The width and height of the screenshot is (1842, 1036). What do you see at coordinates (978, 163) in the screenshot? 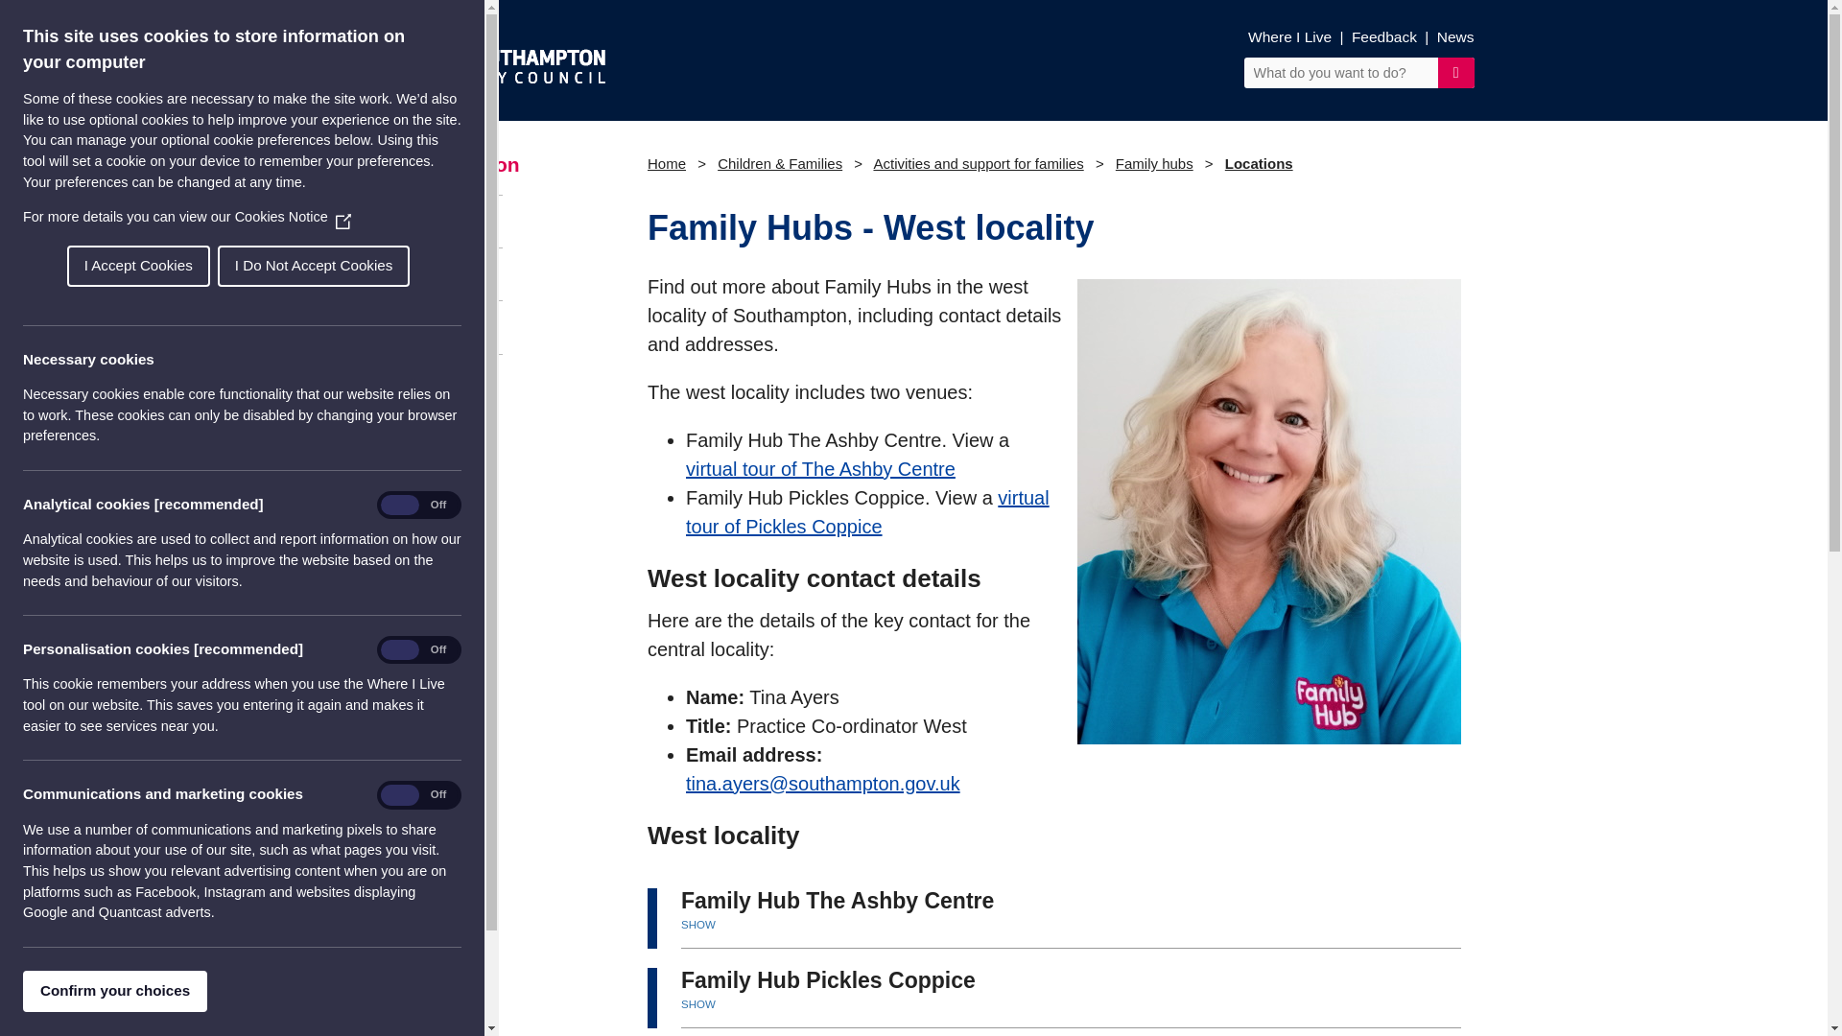
I see `Activities and support for families` at bounding box center [978, 163].